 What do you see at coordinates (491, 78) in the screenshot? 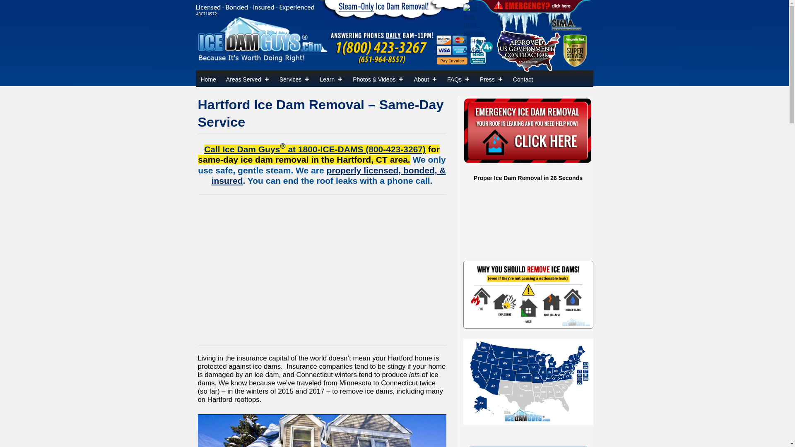
I see `In the News` at bounding box center [491, 78].